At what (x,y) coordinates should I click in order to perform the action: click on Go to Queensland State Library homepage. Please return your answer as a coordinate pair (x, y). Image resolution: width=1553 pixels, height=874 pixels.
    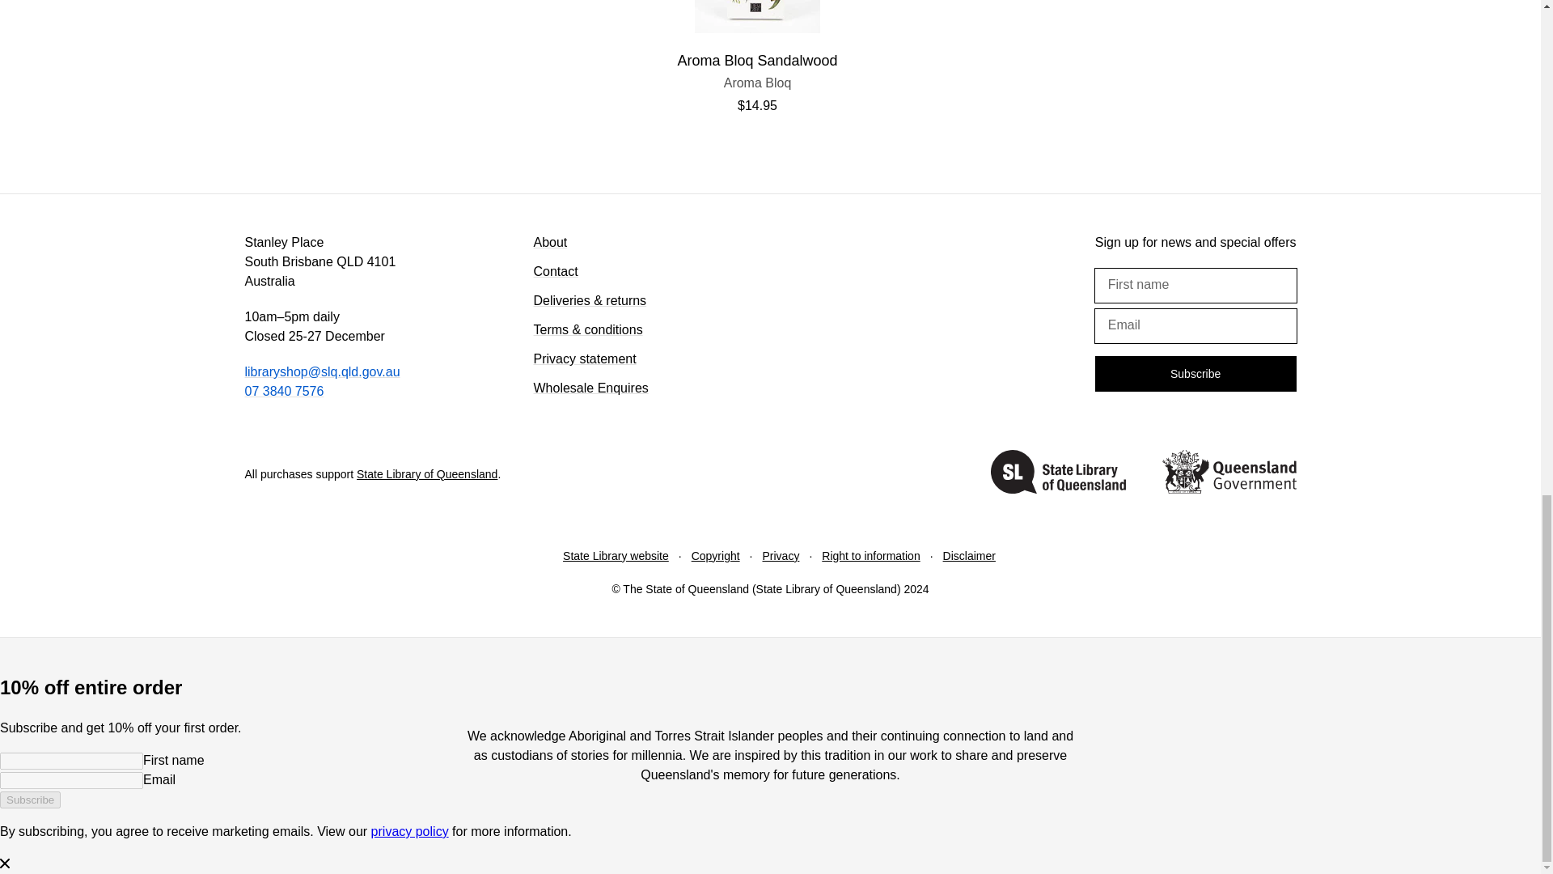
    Looking at the image, I should click on (1228, 474).